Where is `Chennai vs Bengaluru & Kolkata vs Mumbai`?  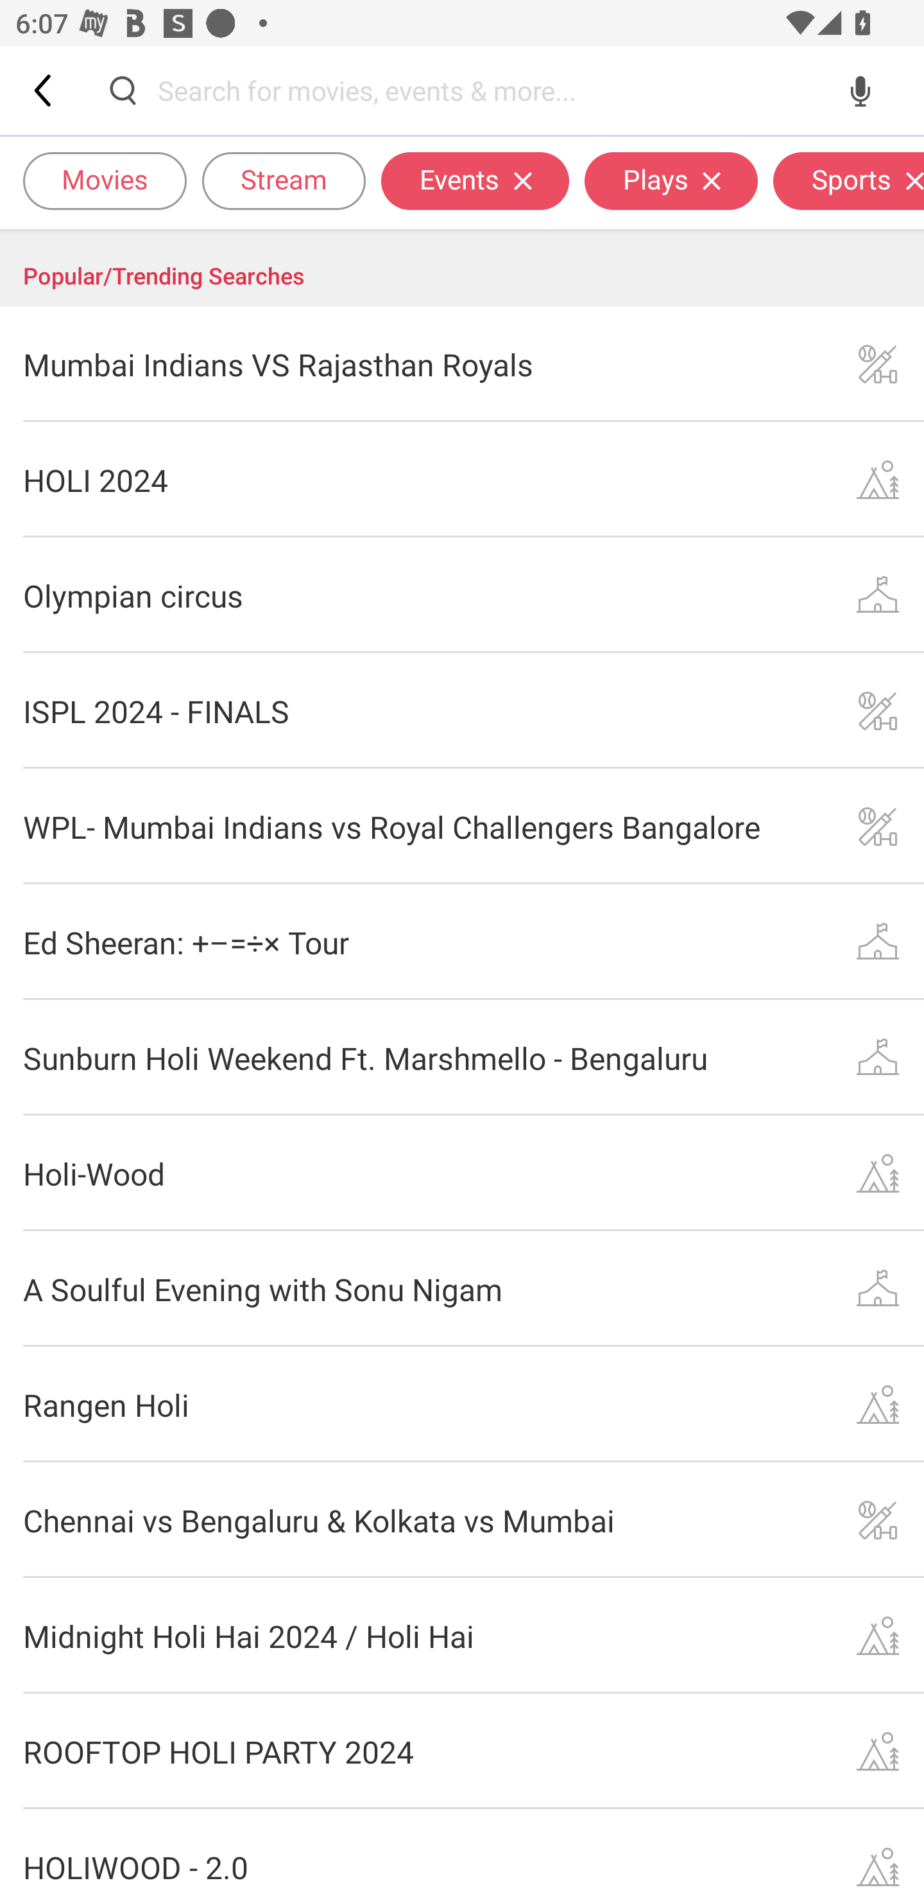 Chennai vs Bengaluru & Kolkata vs Mumbai is located at coordinates (462, 1520).